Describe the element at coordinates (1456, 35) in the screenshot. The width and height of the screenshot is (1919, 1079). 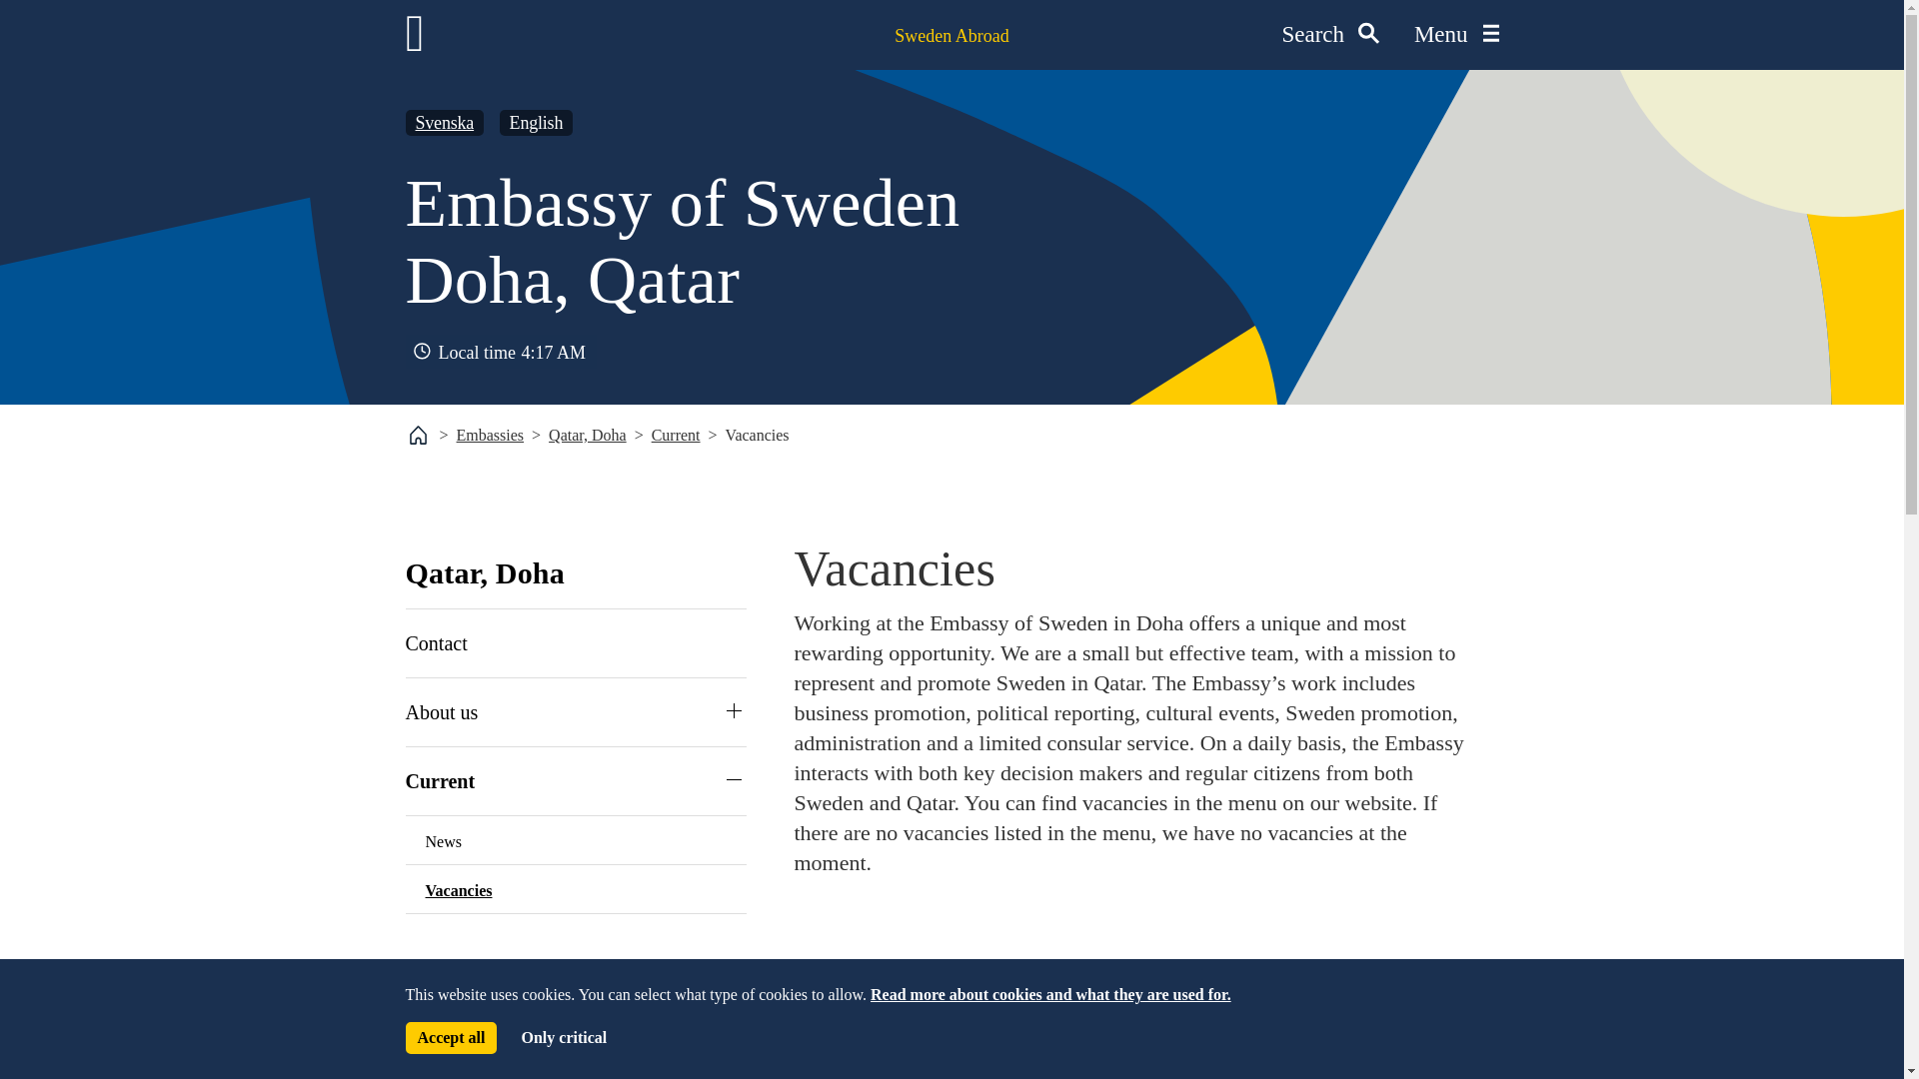
I see `Menu` at that location.